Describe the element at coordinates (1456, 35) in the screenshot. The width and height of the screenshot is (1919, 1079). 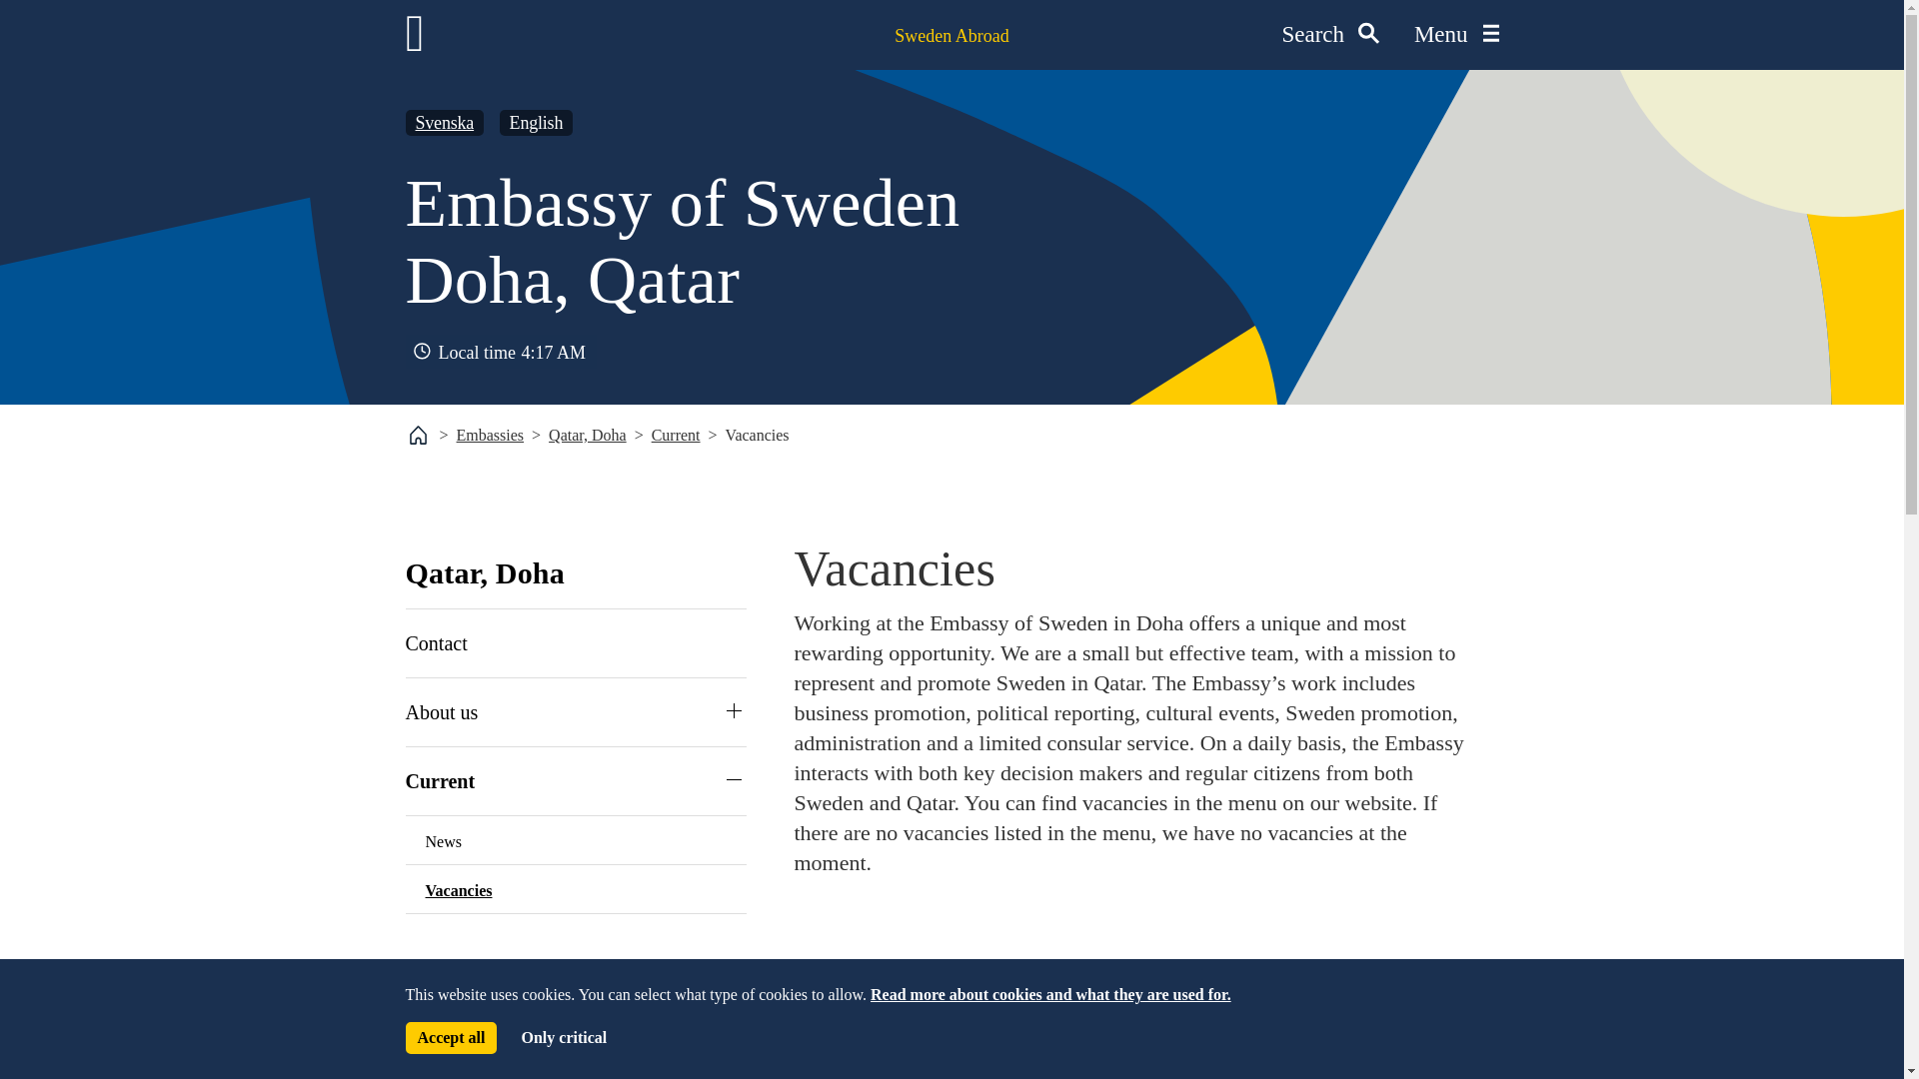
I see `Menu` at that location.